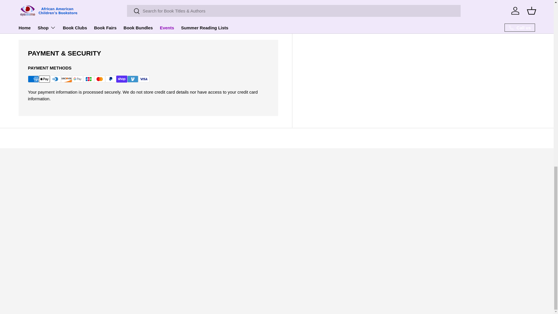 The height and width of the screenshot is (314, 558). I want to click on American Express, so click(33, 79).